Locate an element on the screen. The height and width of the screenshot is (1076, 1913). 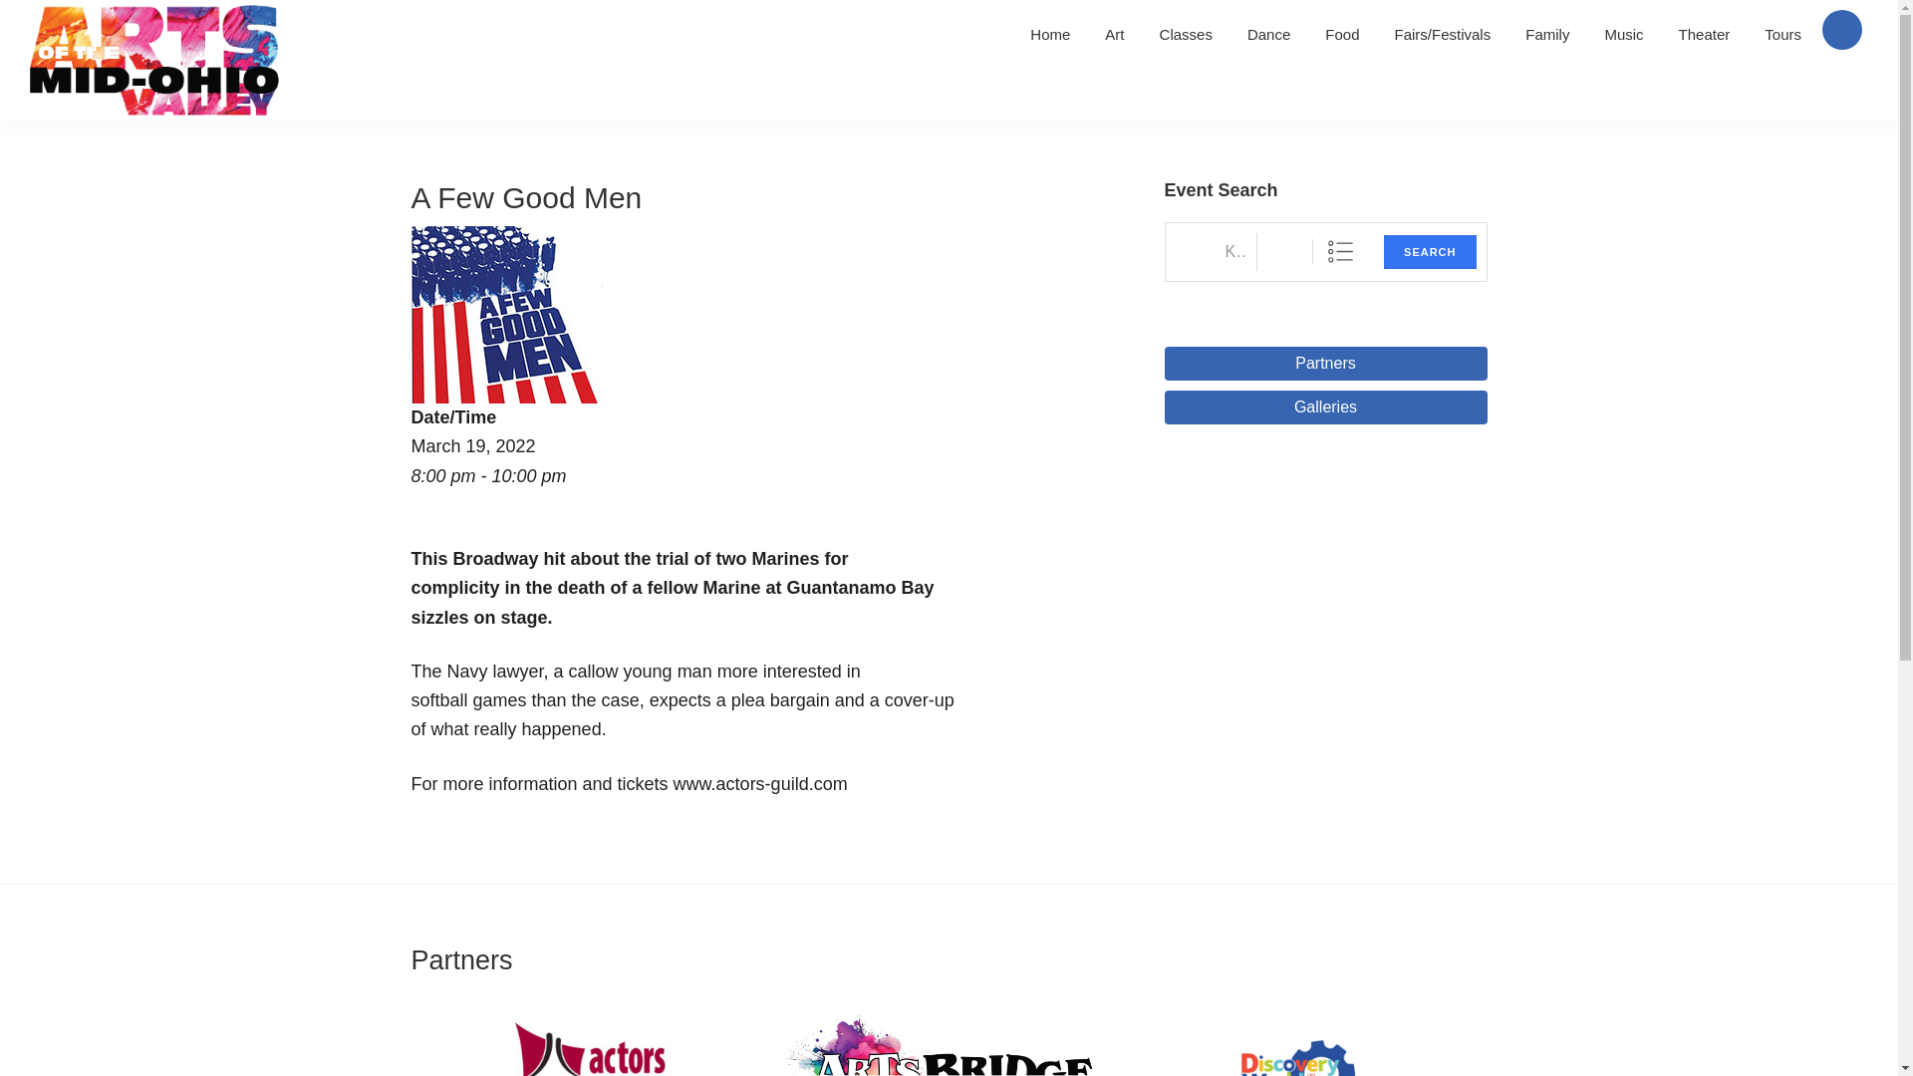
Theater is located at coordinates (1704, 34).